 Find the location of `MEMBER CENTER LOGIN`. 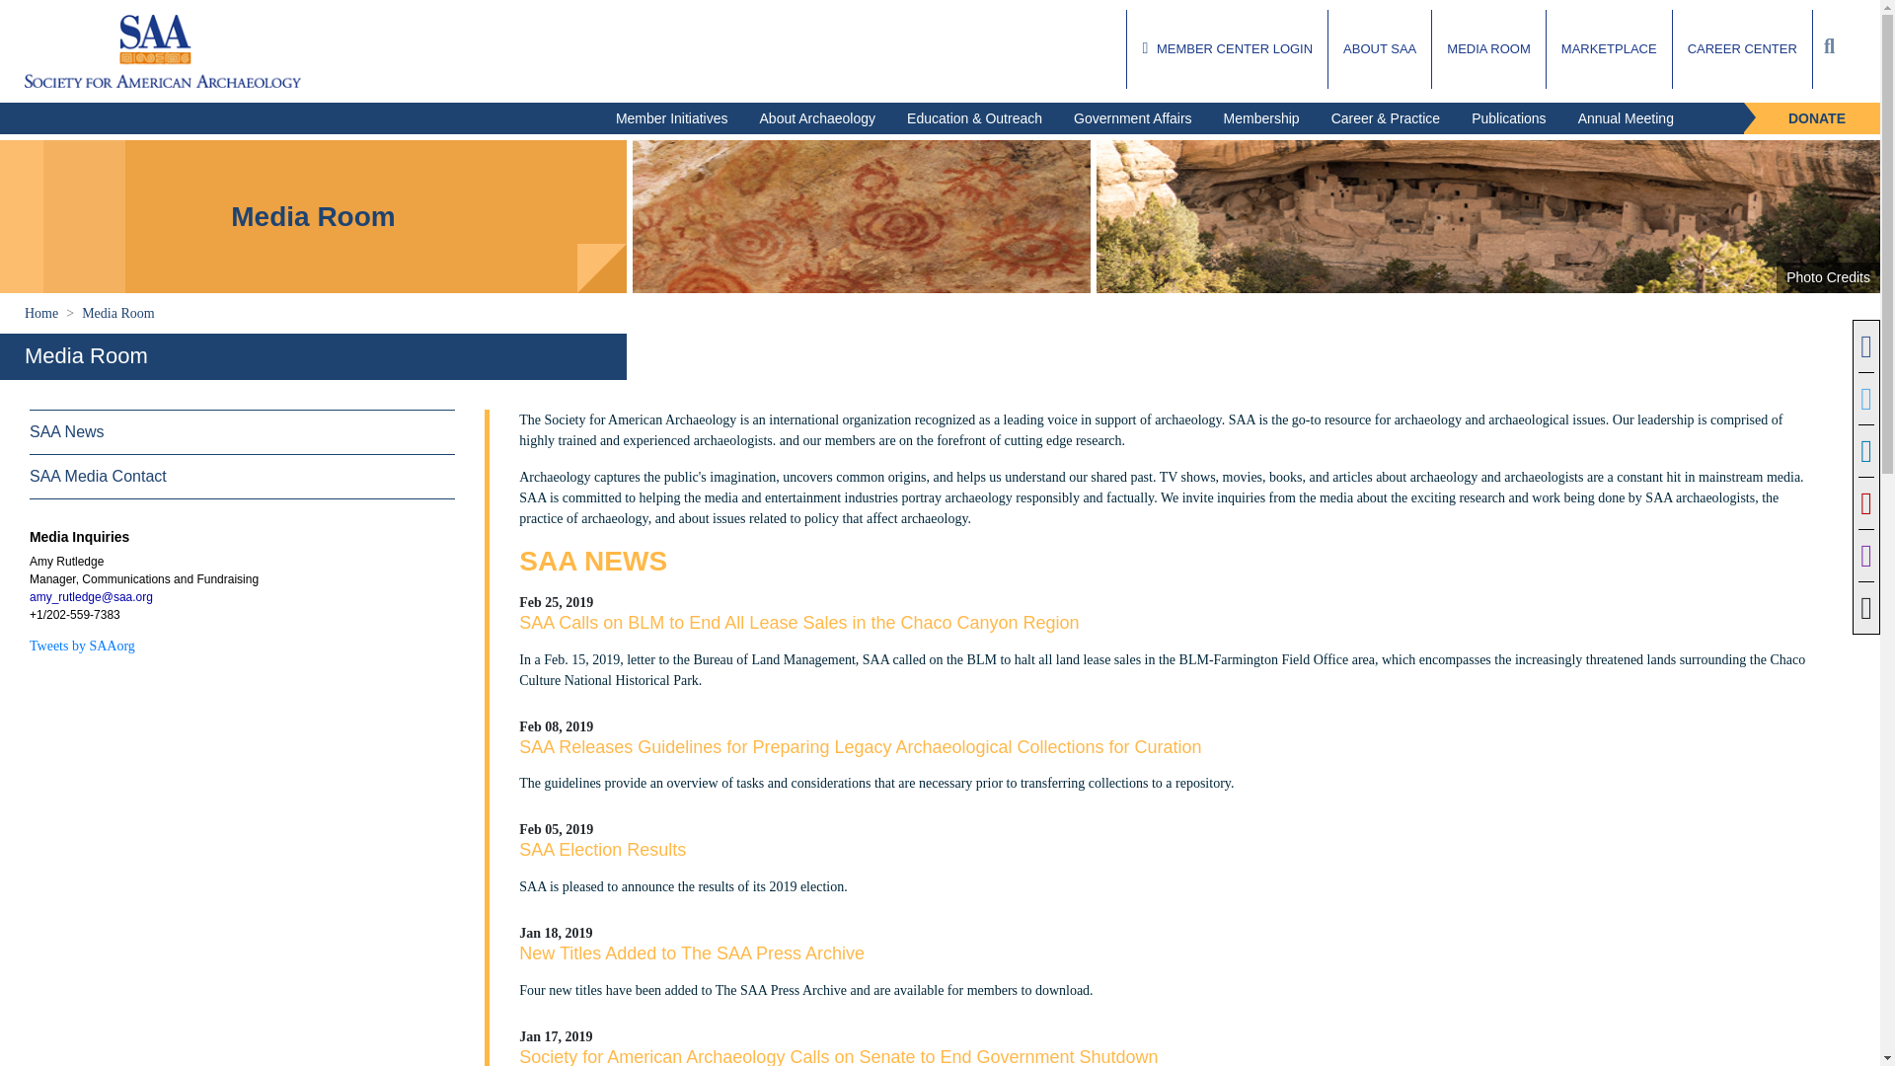

MEMBER CENTER LOGIN is located at coordinates (1228, 48).